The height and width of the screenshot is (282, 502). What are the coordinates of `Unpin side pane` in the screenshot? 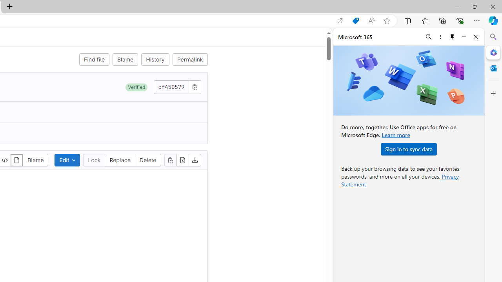 It's located at (452, 37).